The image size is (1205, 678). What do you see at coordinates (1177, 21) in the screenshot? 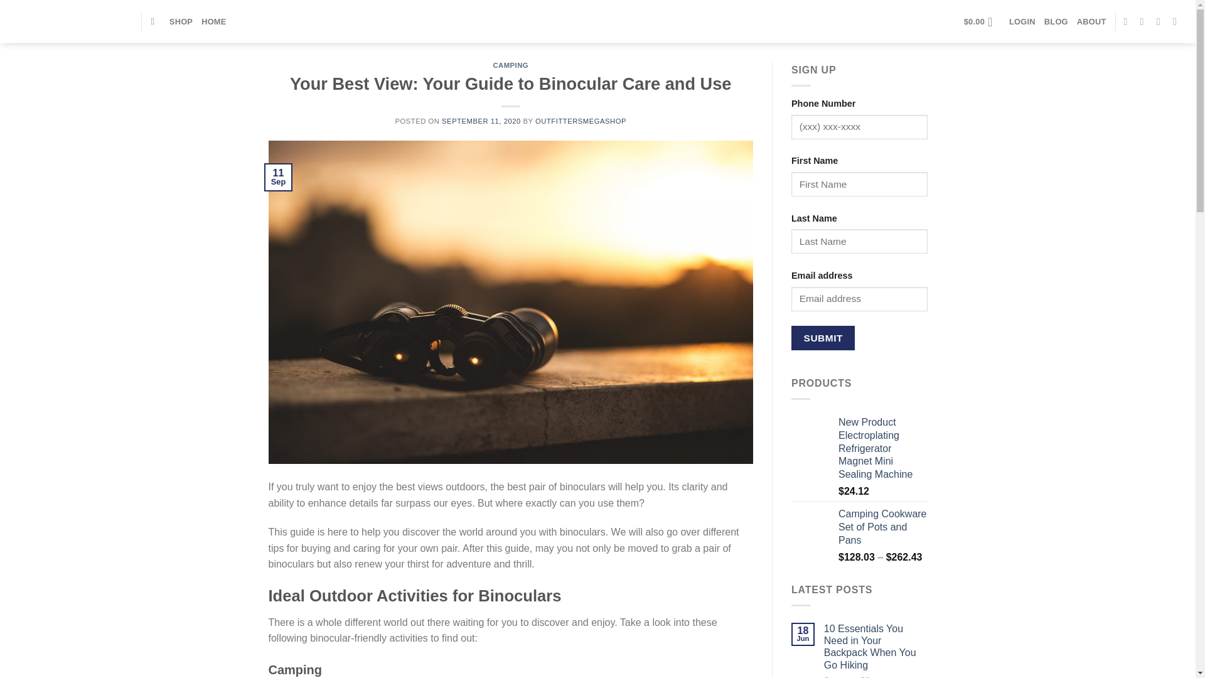
I see `Follow on LinkedIn` at bounding box center [1177, 21].